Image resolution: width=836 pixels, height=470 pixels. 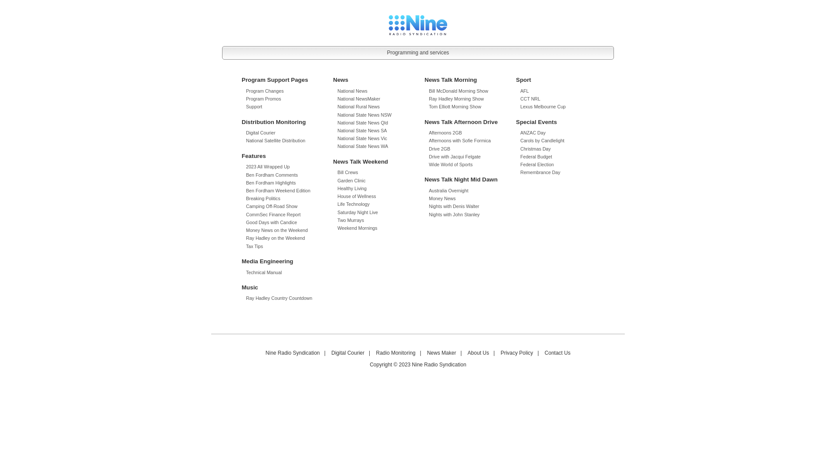 What do you see at coordinates (517, 353) in the screenshot?
I see `Privacy Policy` at bounding box center [517, 353].